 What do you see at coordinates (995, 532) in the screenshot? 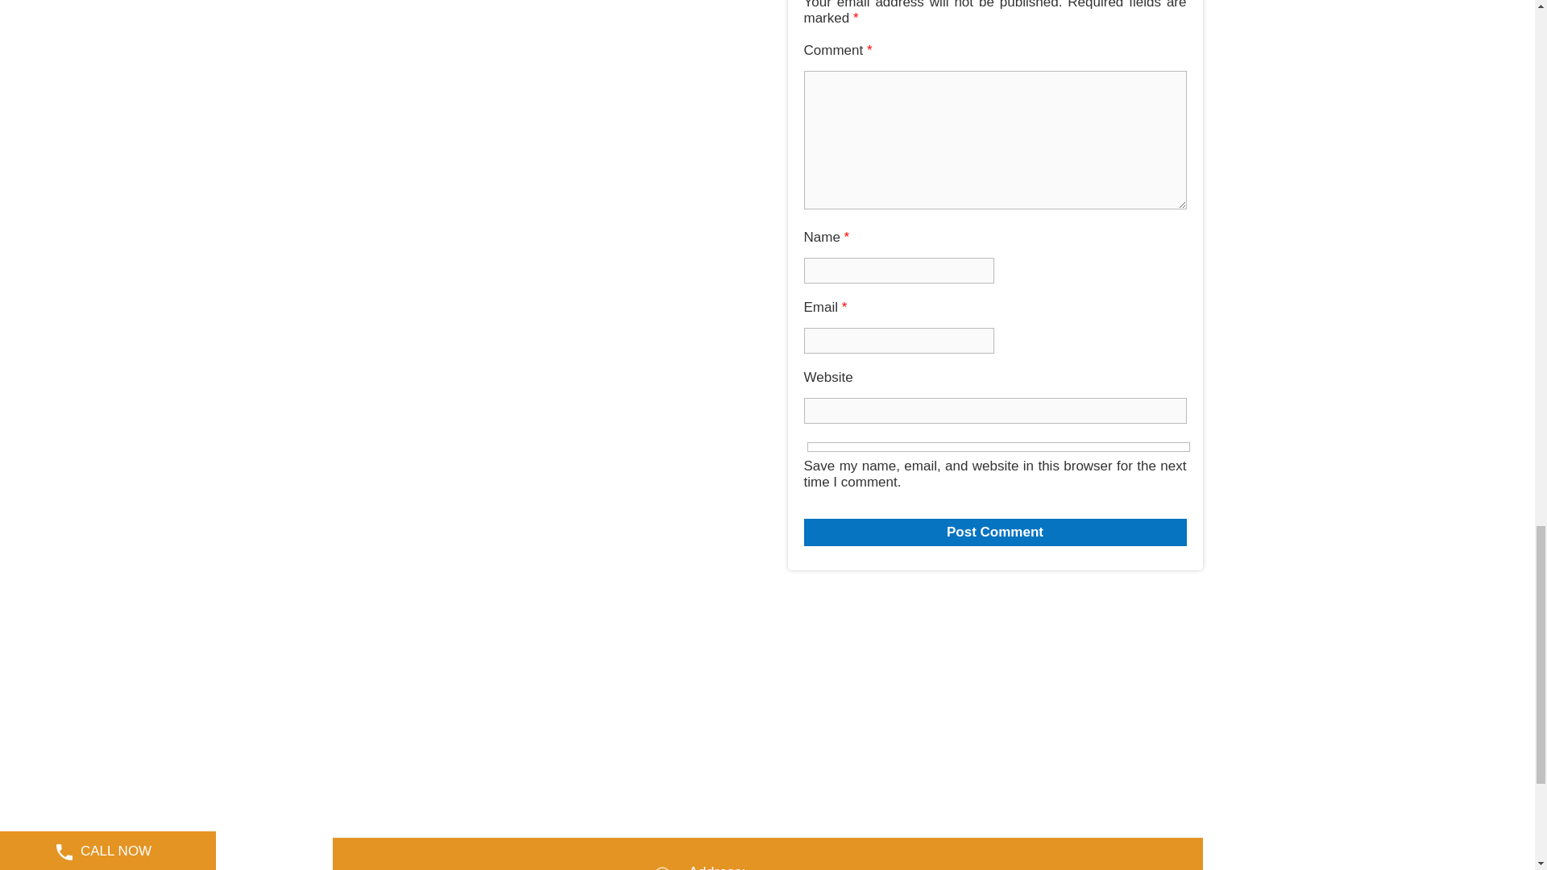
I see `Post Comment` at bounding box center [995, 532].